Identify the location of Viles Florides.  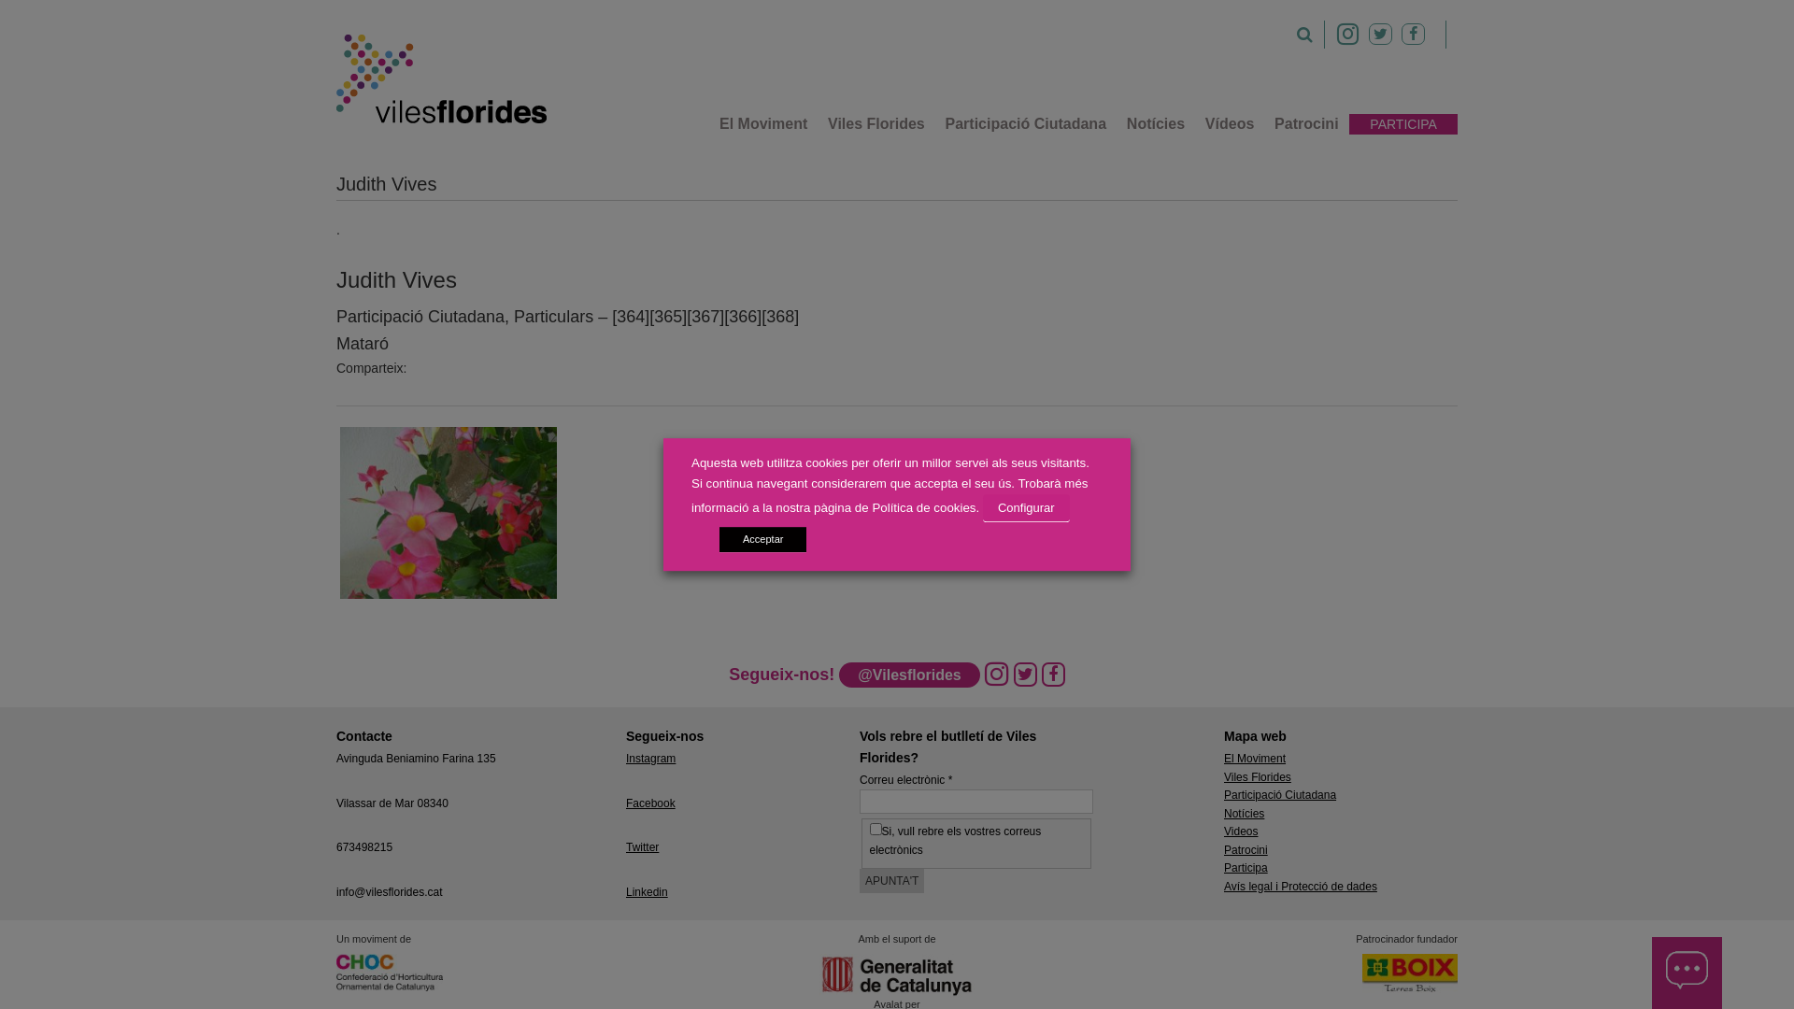
(876, 124).